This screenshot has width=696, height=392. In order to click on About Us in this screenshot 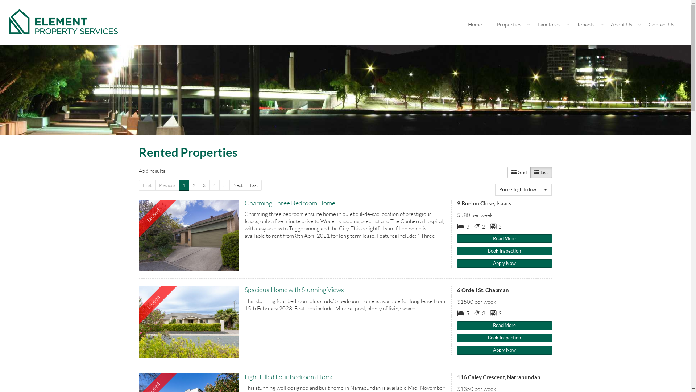, I will do `click(622, 25)`.